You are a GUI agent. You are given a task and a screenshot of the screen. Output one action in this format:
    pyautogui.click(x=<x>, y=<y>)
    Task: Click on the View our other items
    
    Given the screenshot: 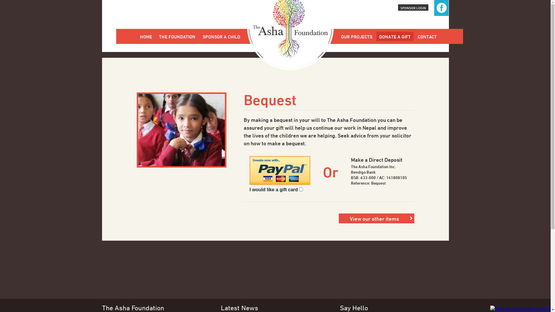 What is the action you would take?
    pyautogui.click(x=376, y=218)
    